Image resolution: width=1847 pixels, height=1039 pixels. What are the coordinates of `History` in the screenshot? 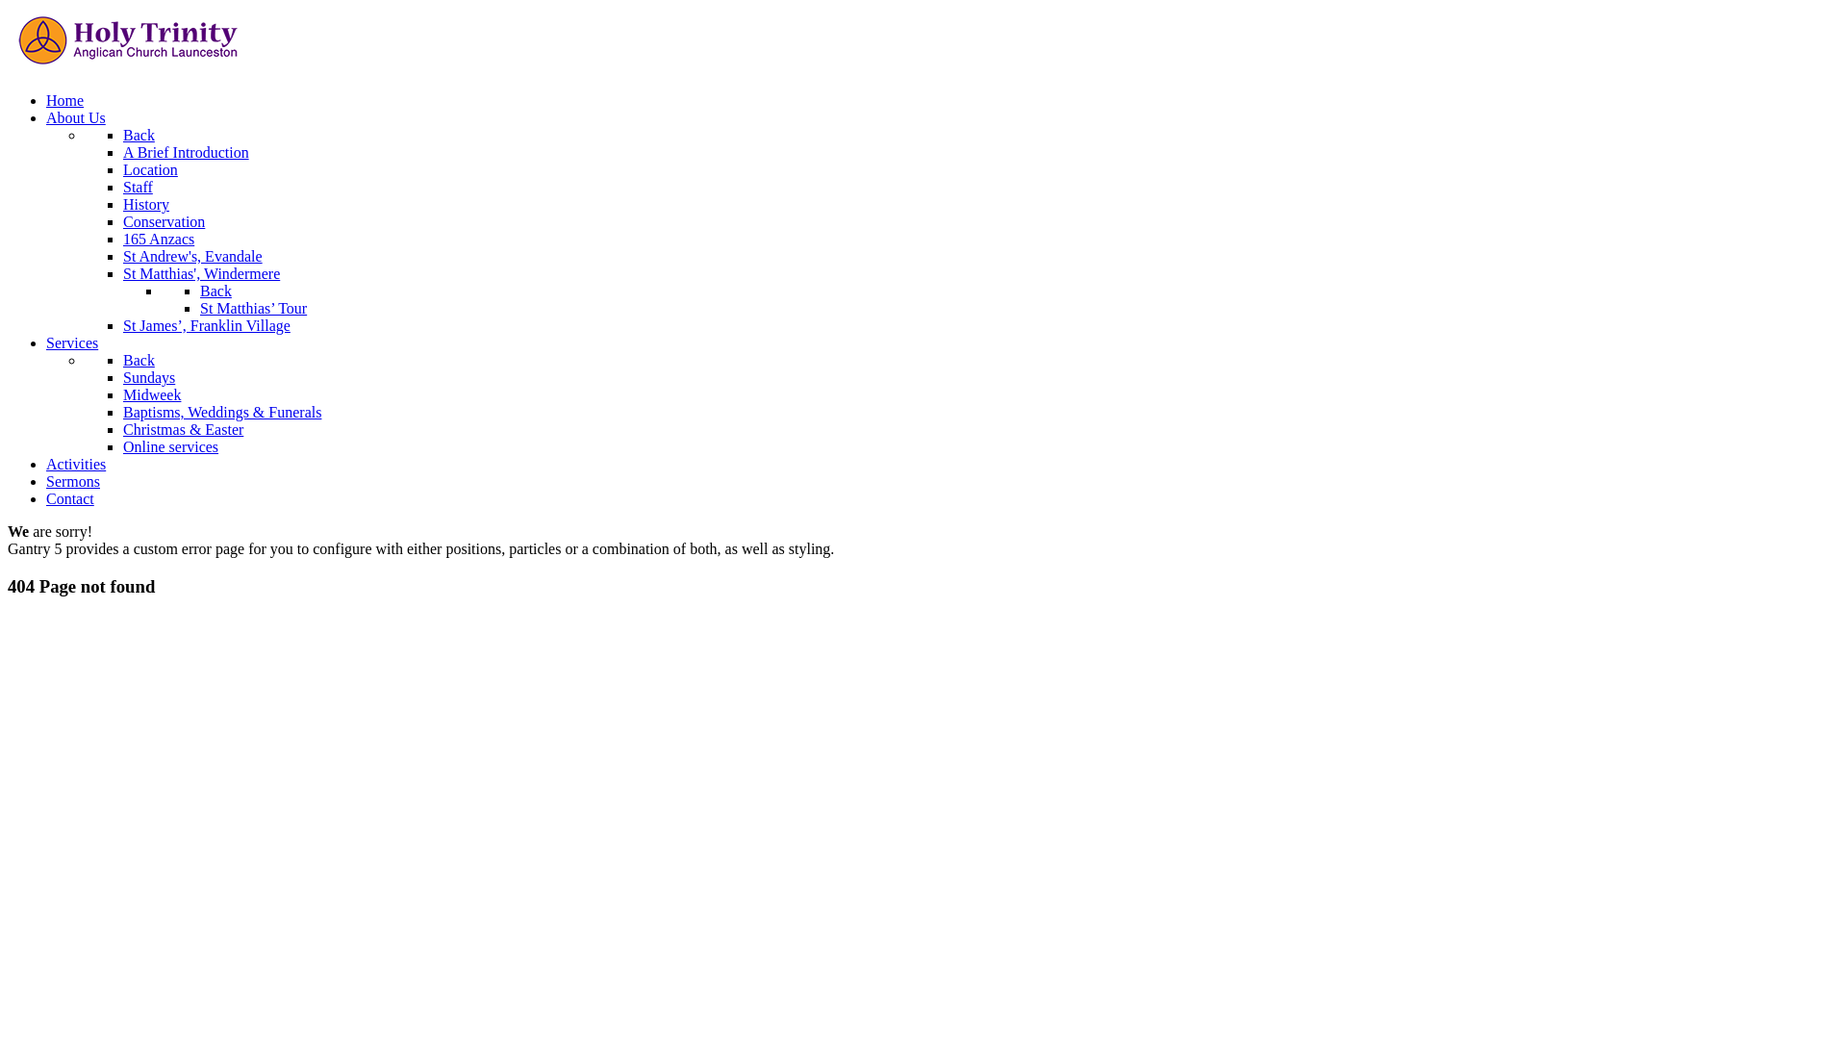 It's located at (146, 204).